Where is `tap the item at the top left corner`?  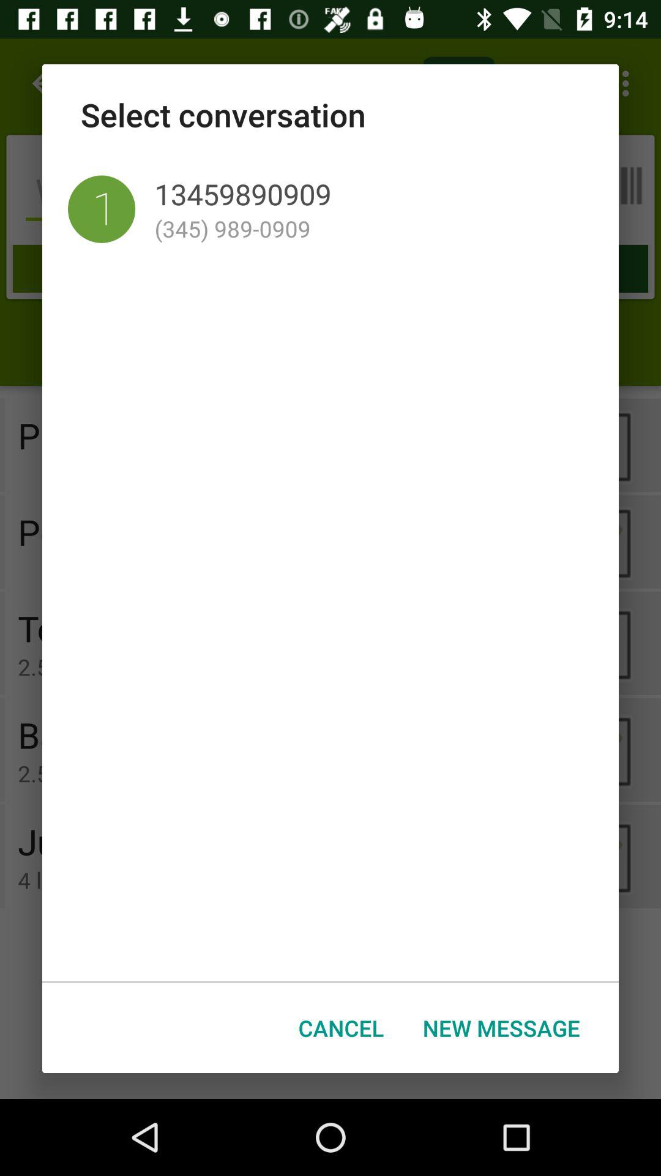 tap the item at the top left corner is located at coordinates (102, 209).